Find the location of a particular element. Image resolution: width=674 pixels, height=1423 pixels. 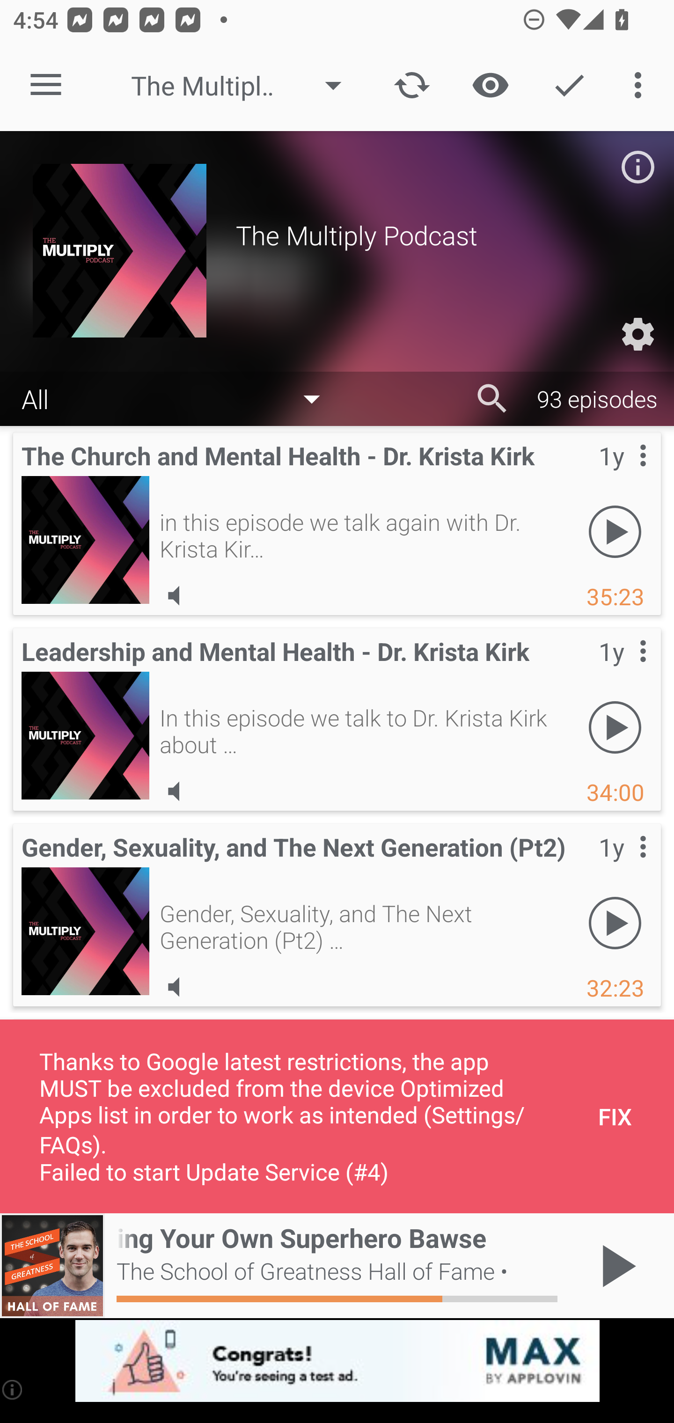

Play is located at coordinates (615, 531).